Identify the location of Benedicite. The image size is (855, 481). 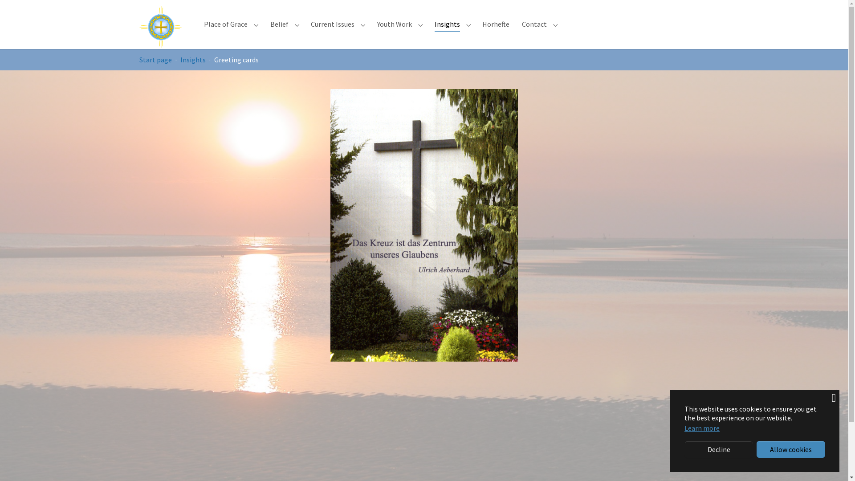
(163, 24).